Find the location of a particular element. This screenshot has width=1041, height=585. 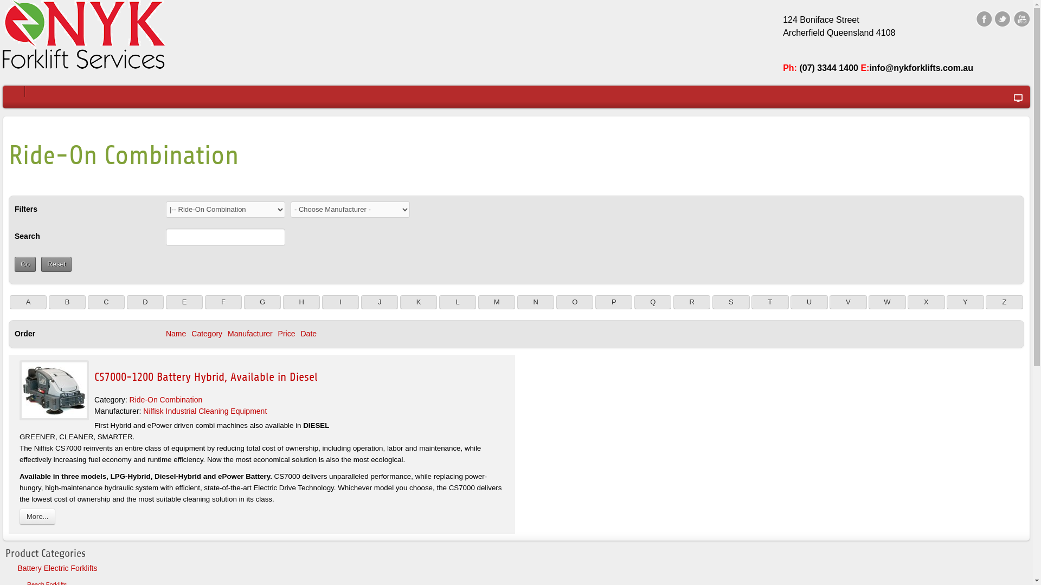

Price is located at coordinates (287, 334).